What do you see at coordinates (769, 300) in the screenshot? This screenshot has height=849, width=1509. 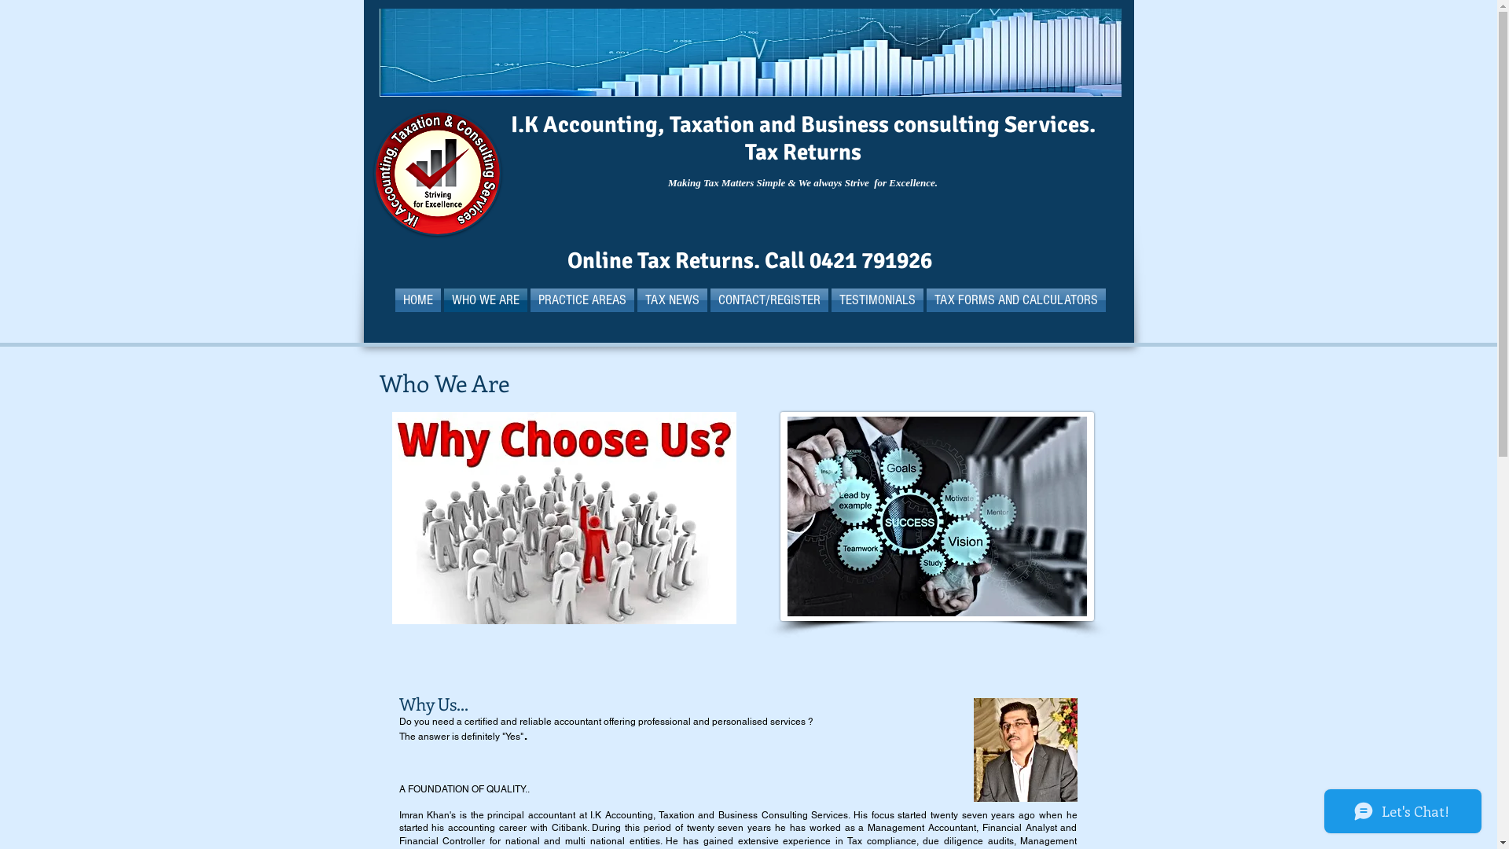 I see `CONTACT/REGISTER` at bounding box center [769, 300].